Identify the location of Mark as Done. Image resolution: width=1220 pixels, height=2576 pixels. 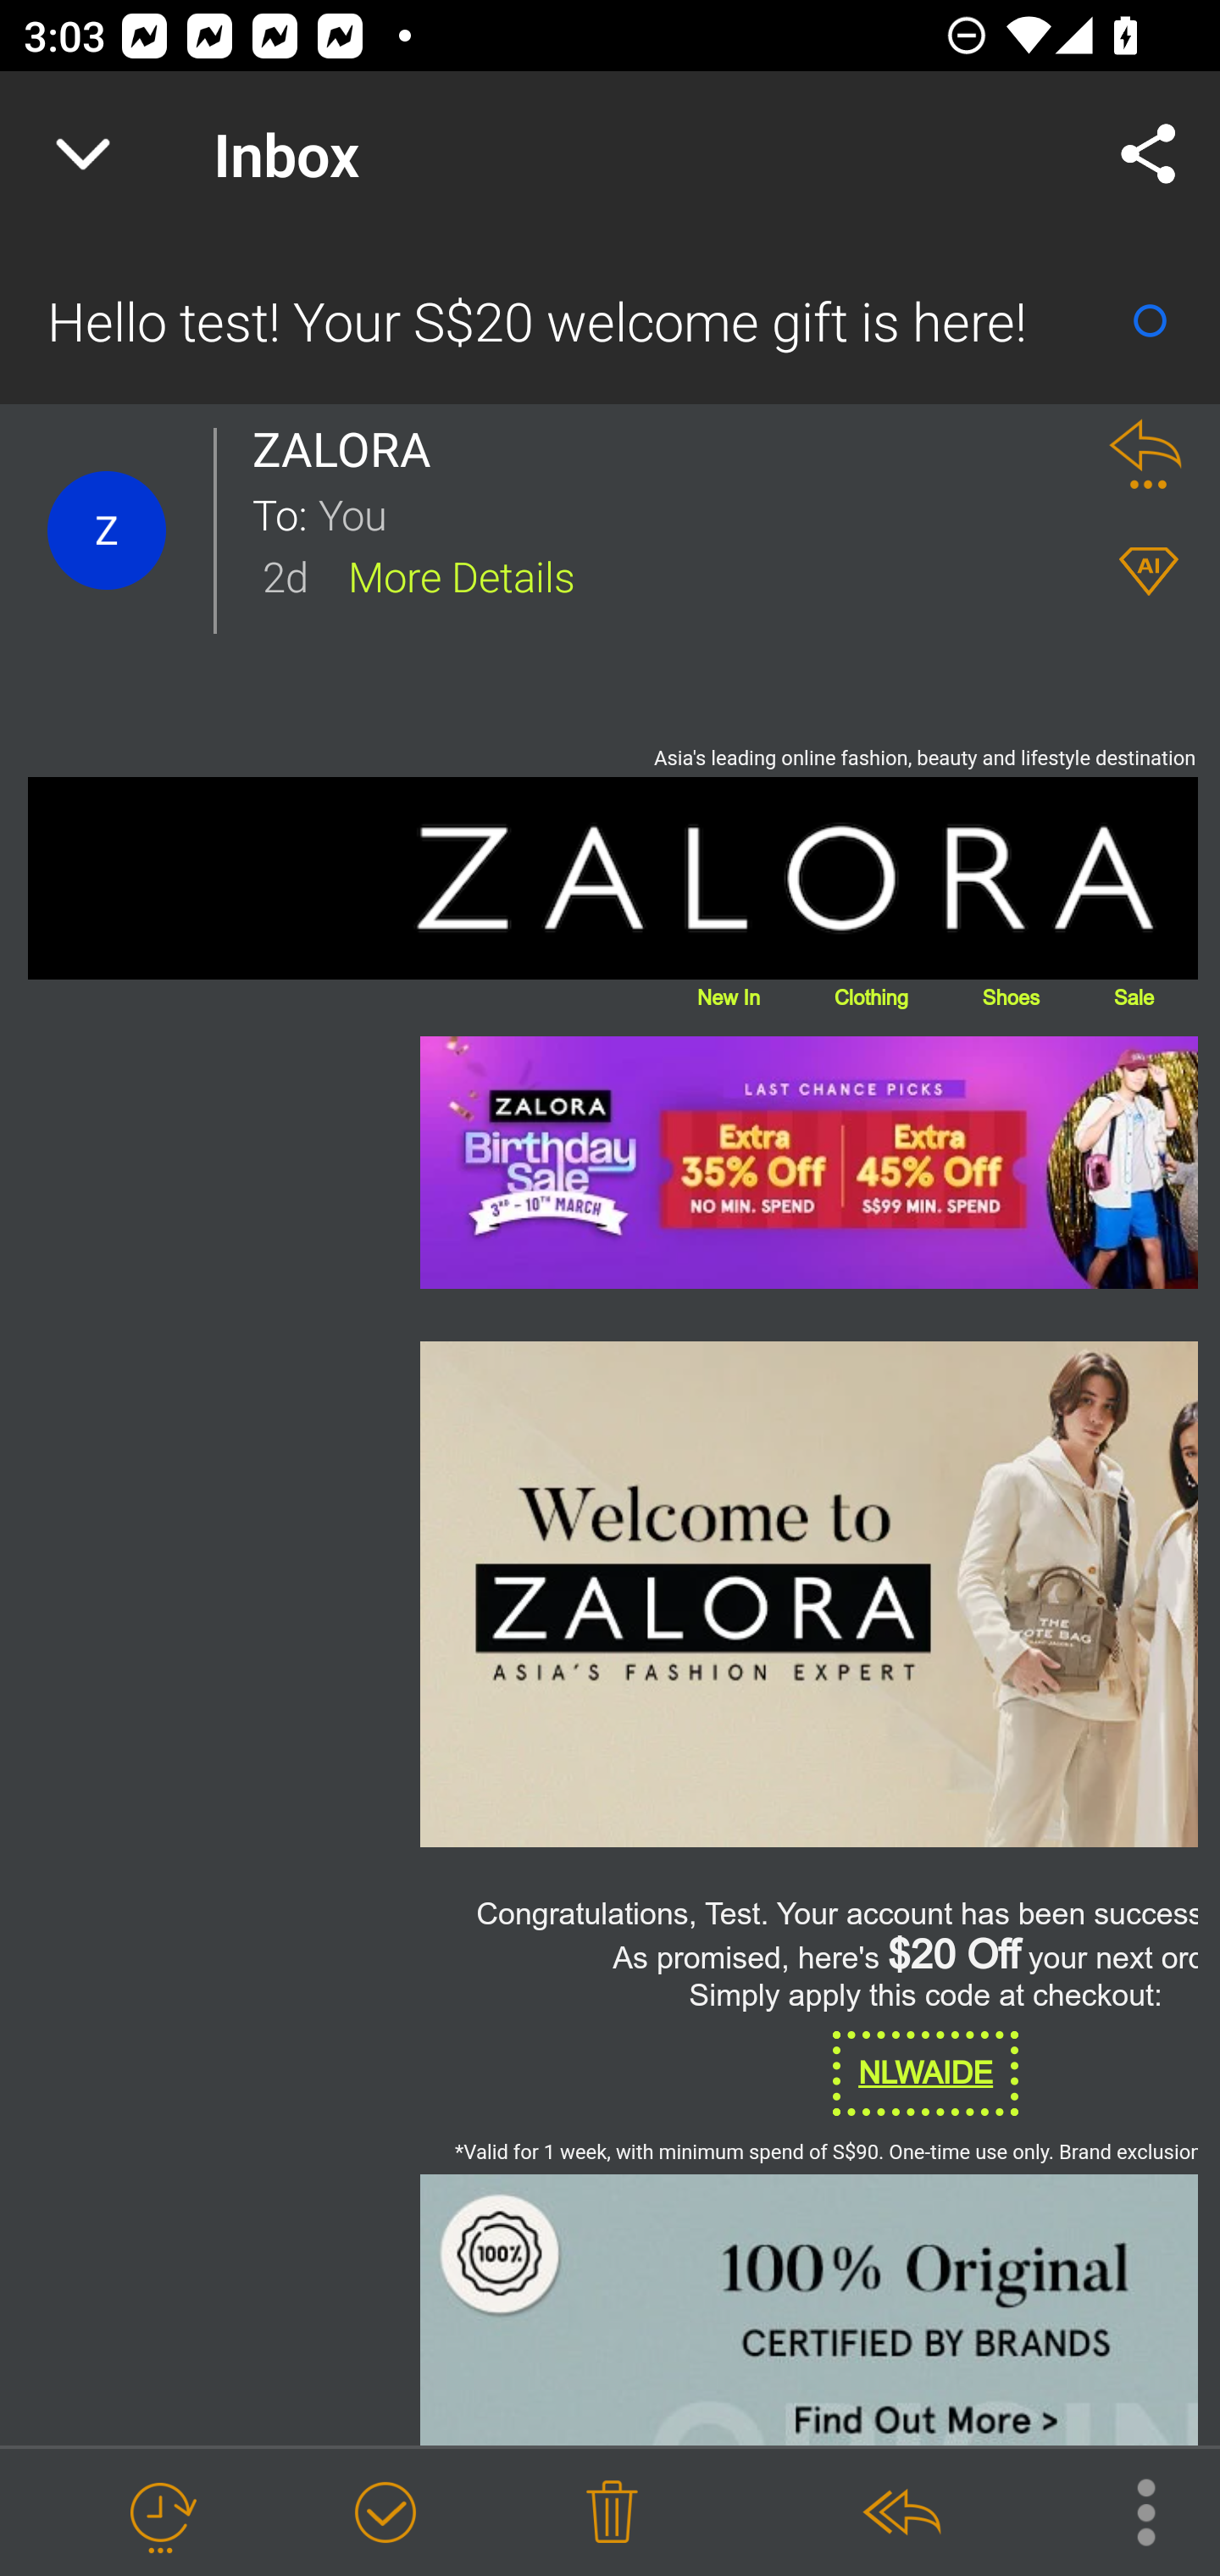
(385, 2513).